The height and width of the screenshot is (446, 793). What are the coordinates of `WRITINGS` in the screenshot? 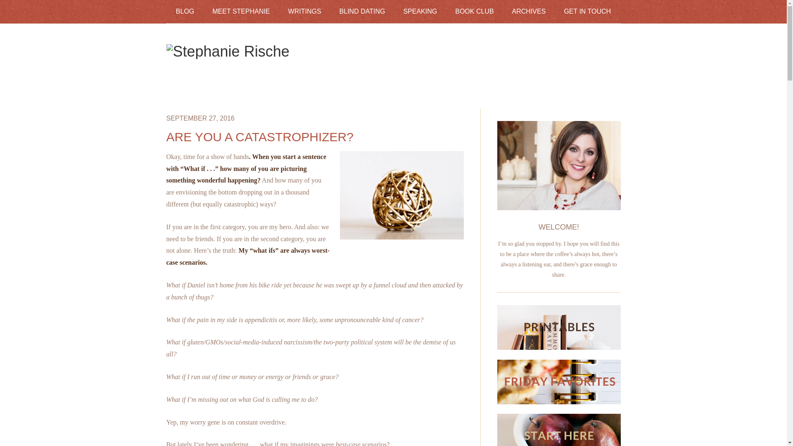 It's located at (305, 11).